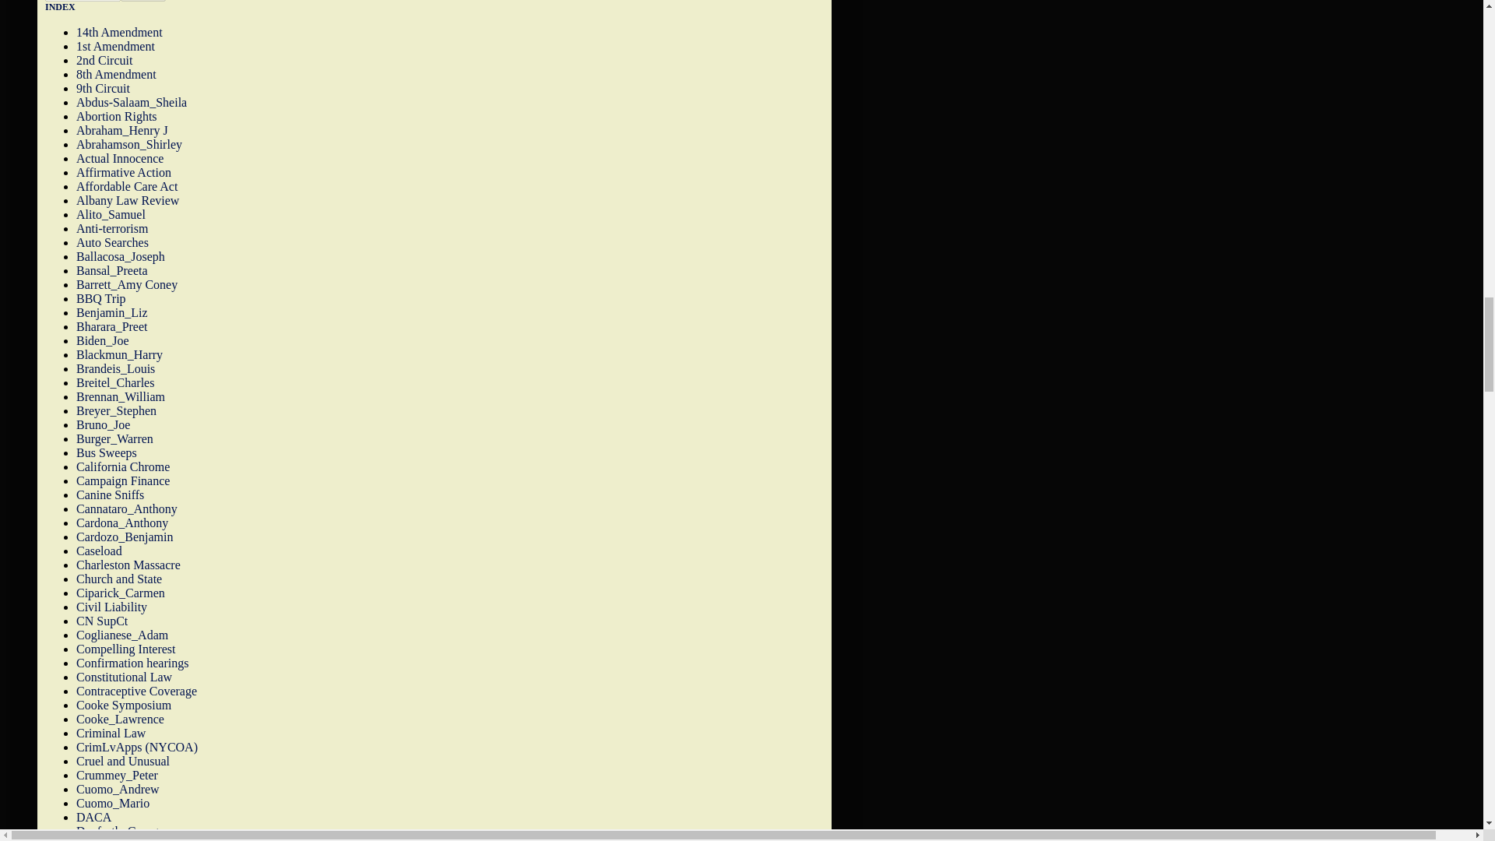  I want to click on Search, so click(143, 1).